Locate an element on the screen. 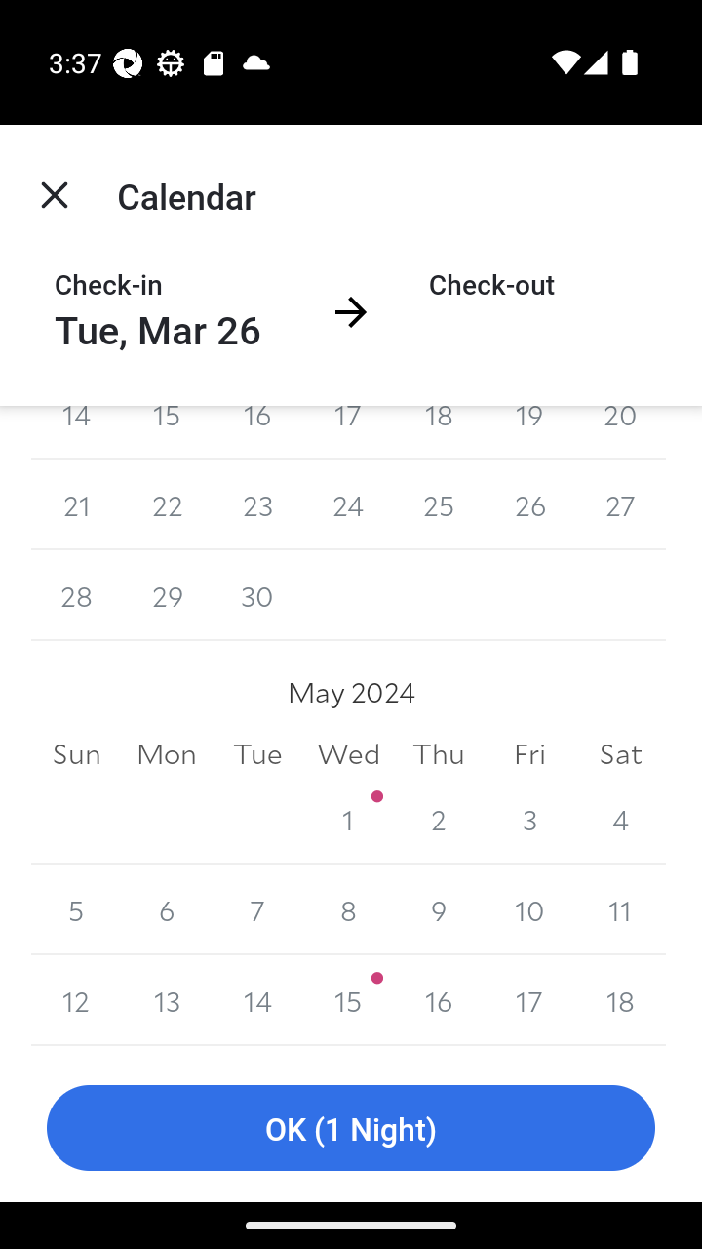 The height and width of the screenshot is (1249, 702). 11 11 May 2024 is located at coordinates (620, 909).